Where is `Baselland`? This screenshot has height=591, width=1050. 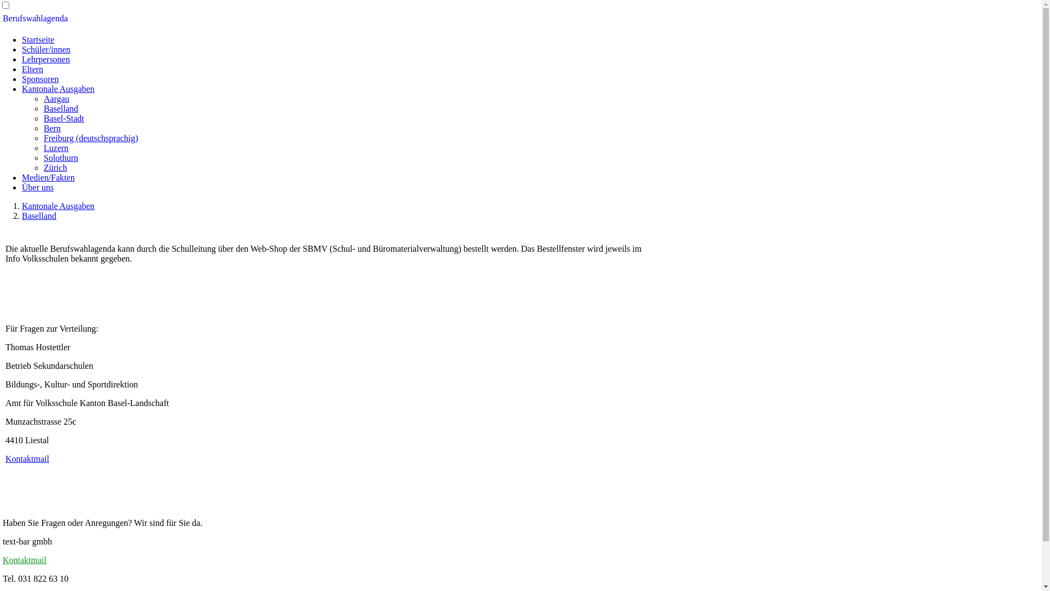
Baselland is located at coordinates (39, 216).